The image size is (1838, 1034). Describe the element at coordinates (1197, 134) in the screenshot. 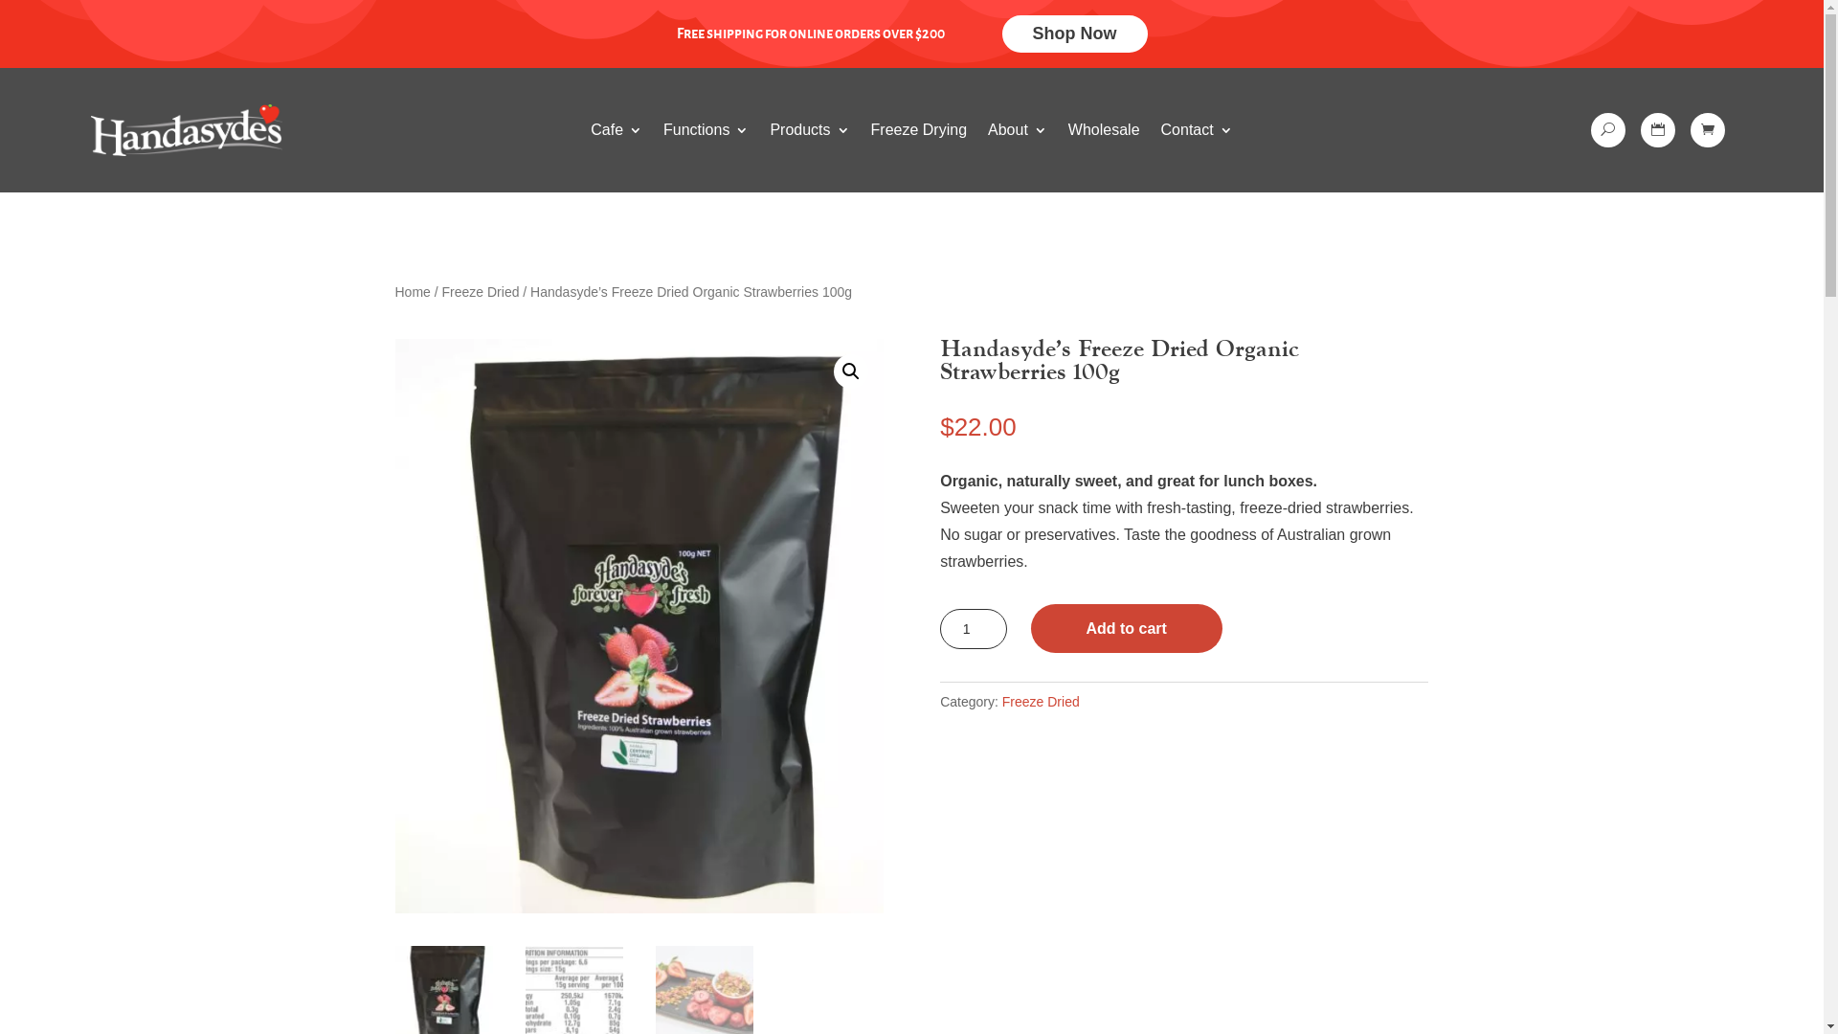

I see `Contact` at that location.